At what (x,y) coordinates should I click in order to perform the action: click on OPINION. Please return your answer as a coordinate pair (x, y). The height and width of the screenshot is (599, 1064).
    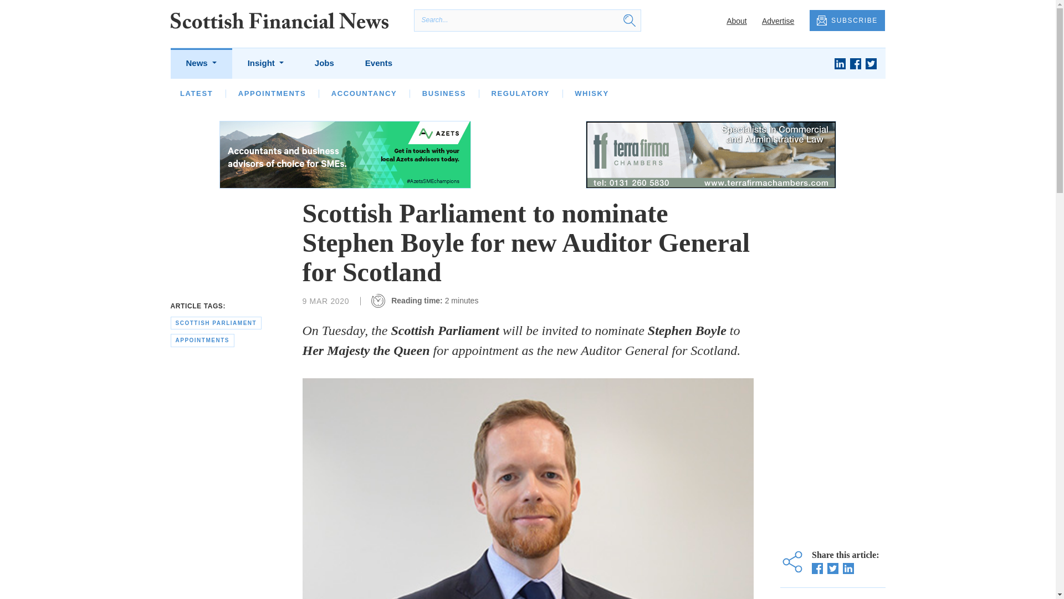
    Looking at the image, I should click on (256, 93).